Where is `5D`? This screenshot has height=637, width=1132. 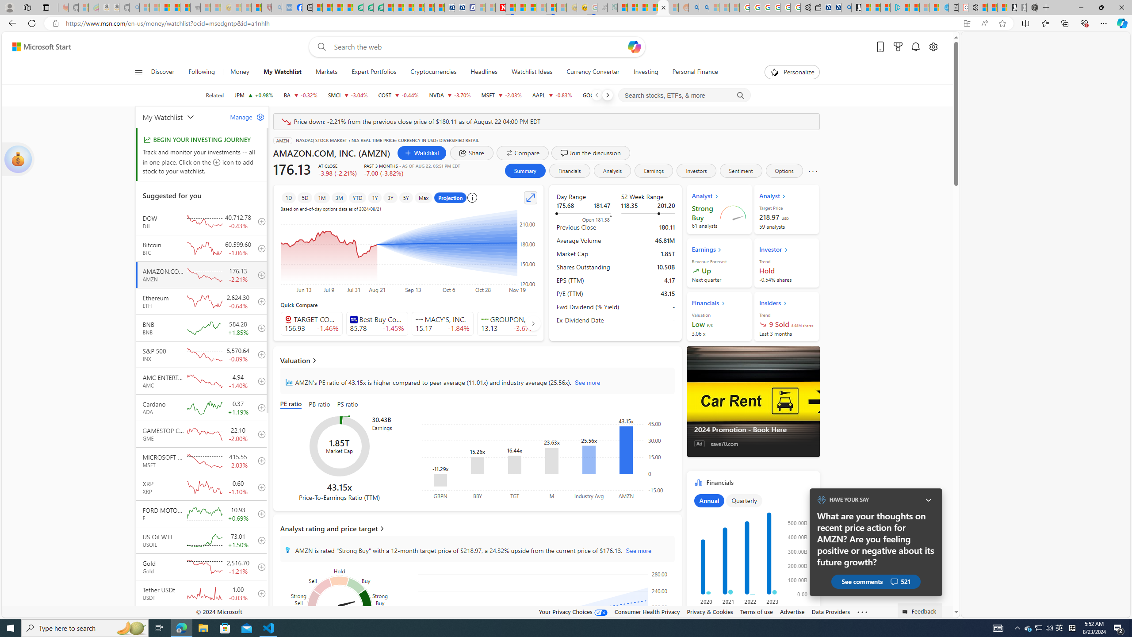 5D is located at coordinates (305, 197).